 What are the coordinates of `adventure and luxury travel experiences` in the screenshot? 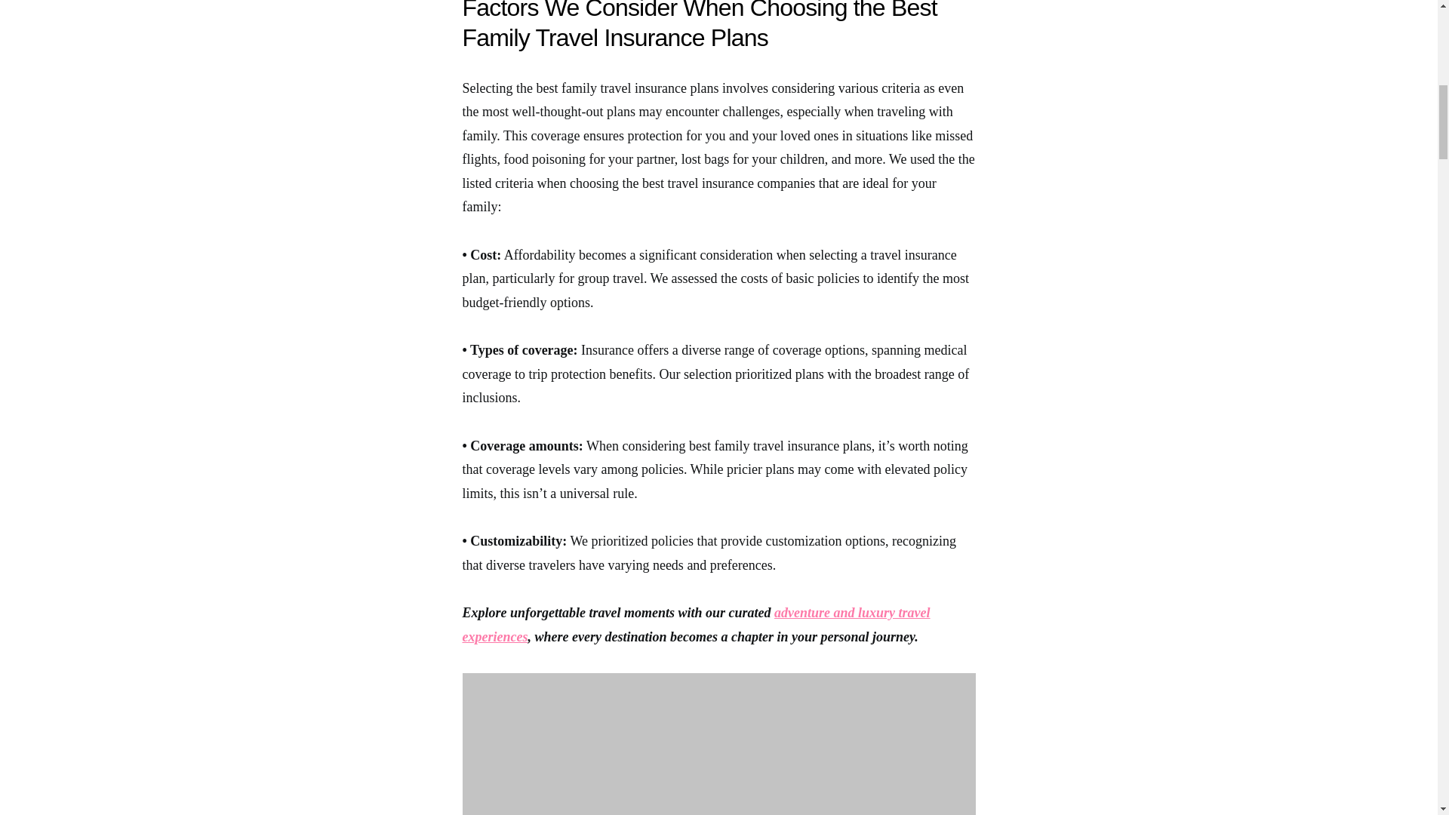 It's located at (696, 625).